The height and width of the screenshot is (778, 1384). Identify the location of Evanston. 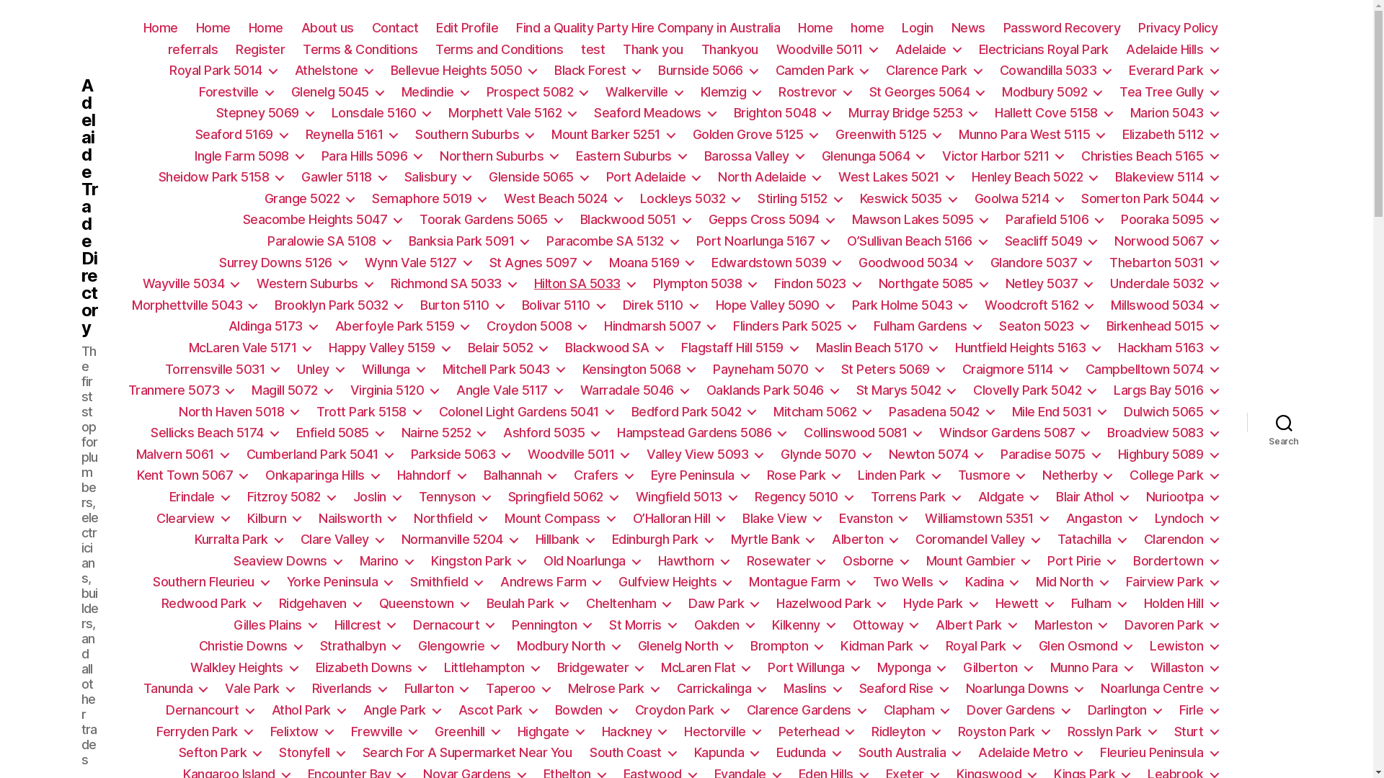
(873, 519).